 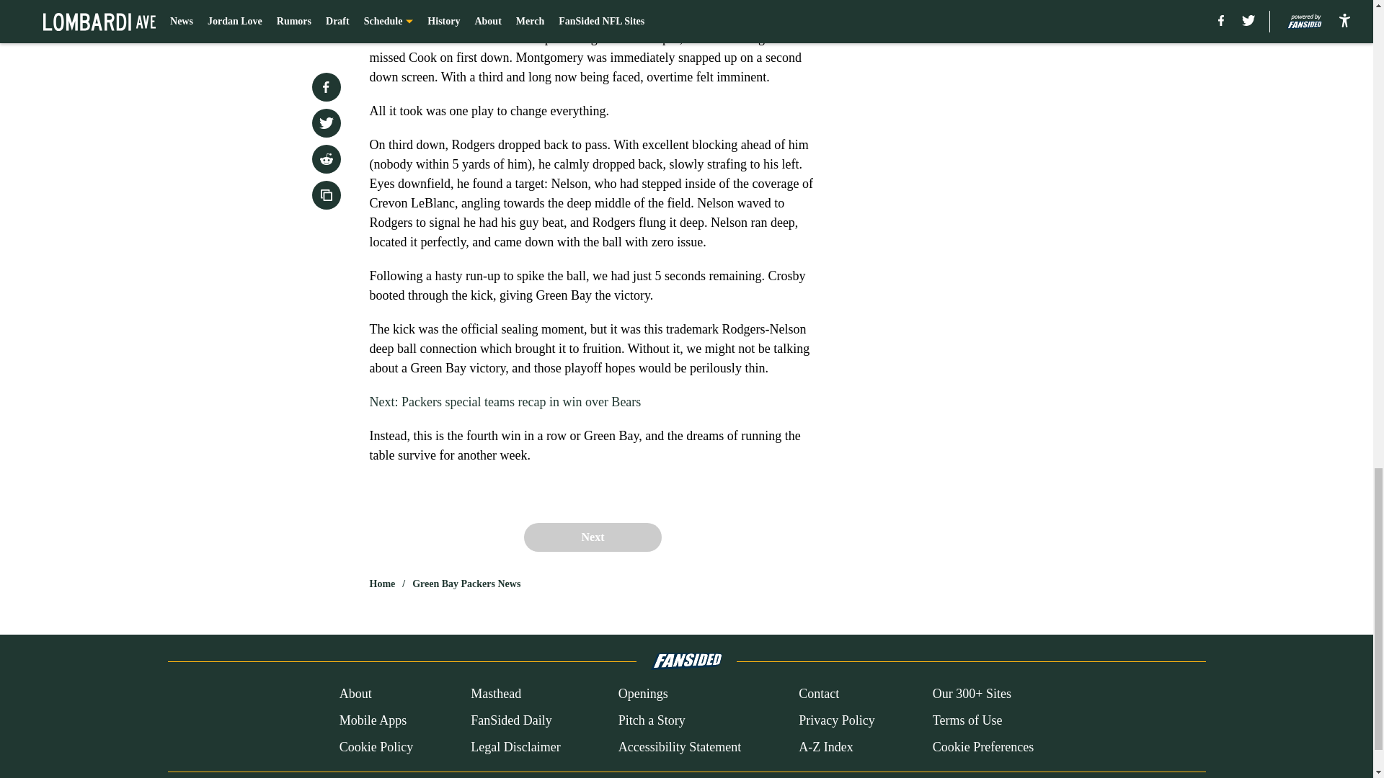 I want to click on FanSided Daily, so click(x=511, y=720).